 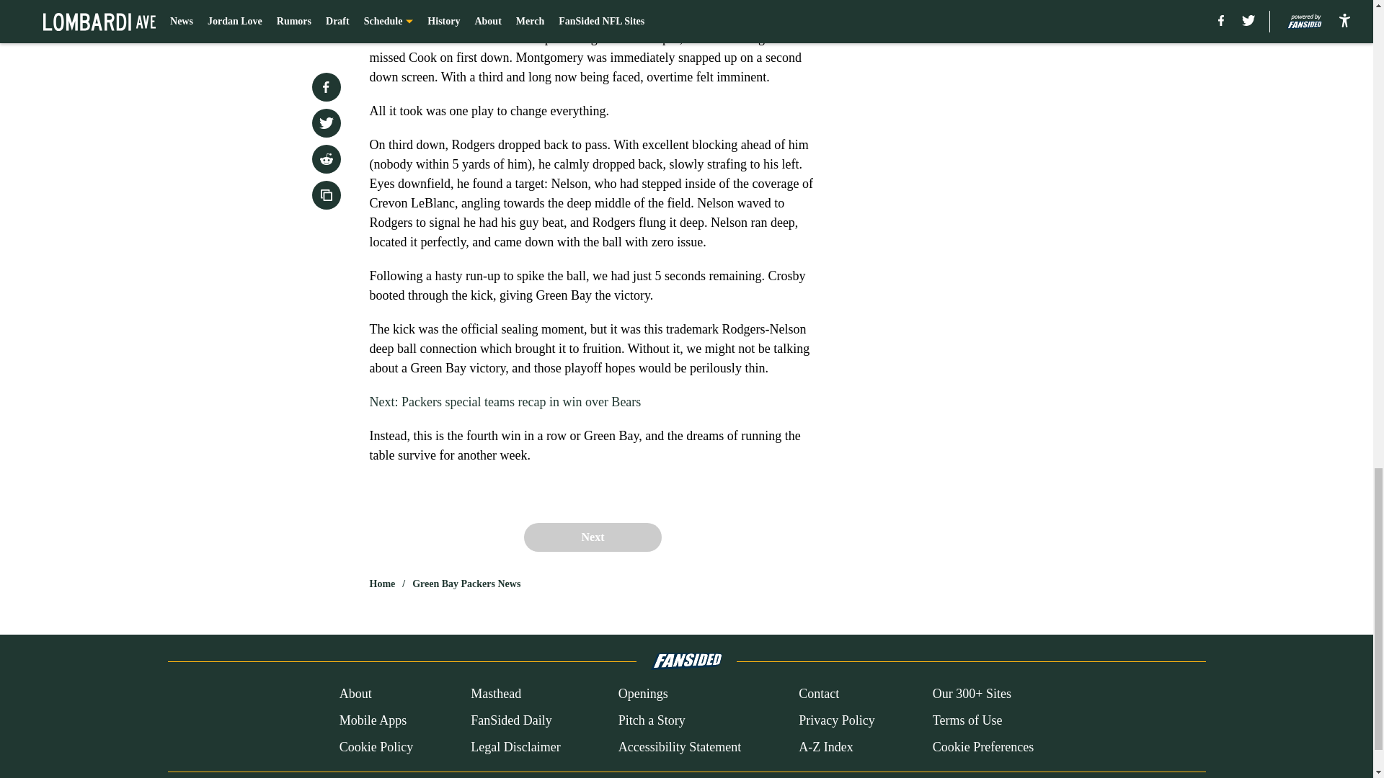 I want to click on FanSided Daily, so click(x=511, y=720).